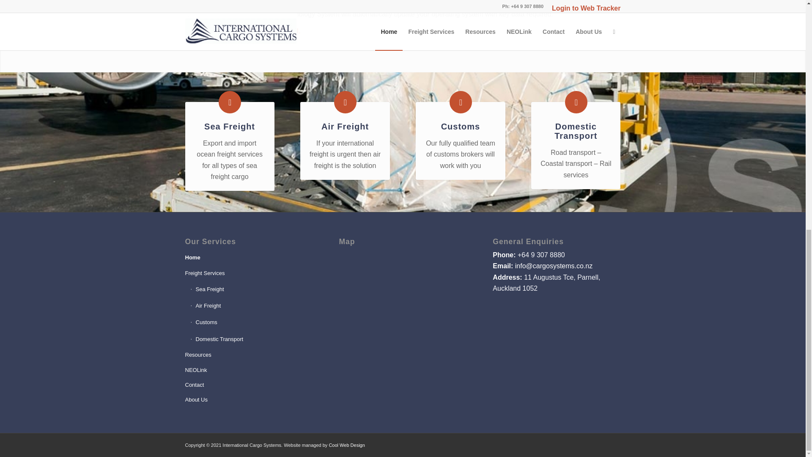  I want to click on Air Freight, so click(251, 306).